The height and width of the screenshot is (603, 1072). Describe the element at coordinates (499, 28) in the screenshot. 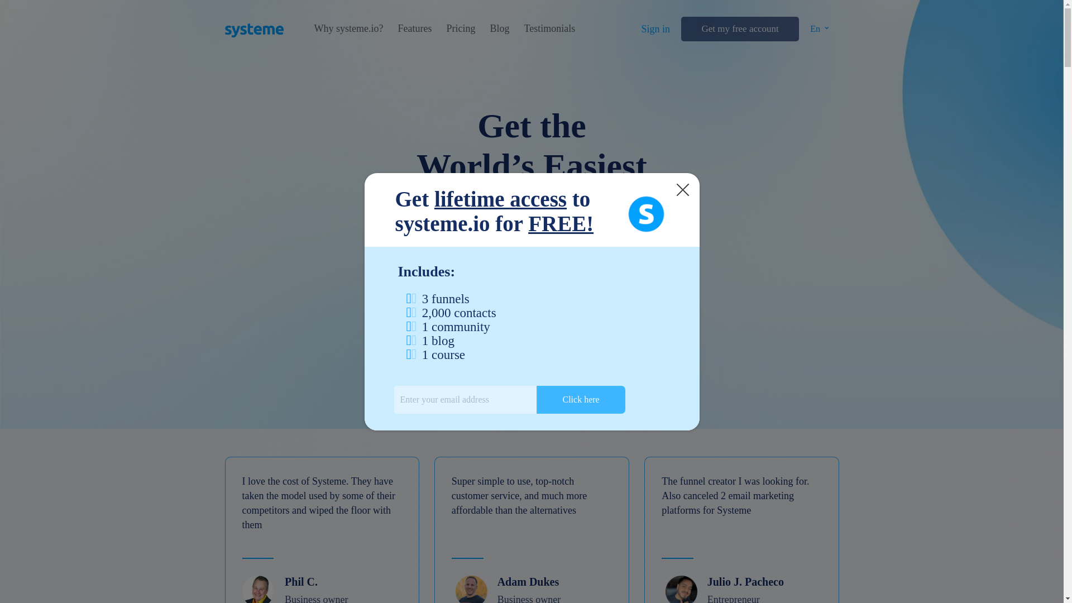

I see `Blog` at that location.